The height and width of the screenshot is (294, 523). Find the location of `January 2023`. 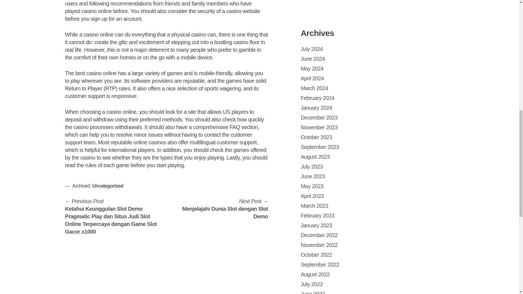

January 2023 is located at coordinates (317, 225).